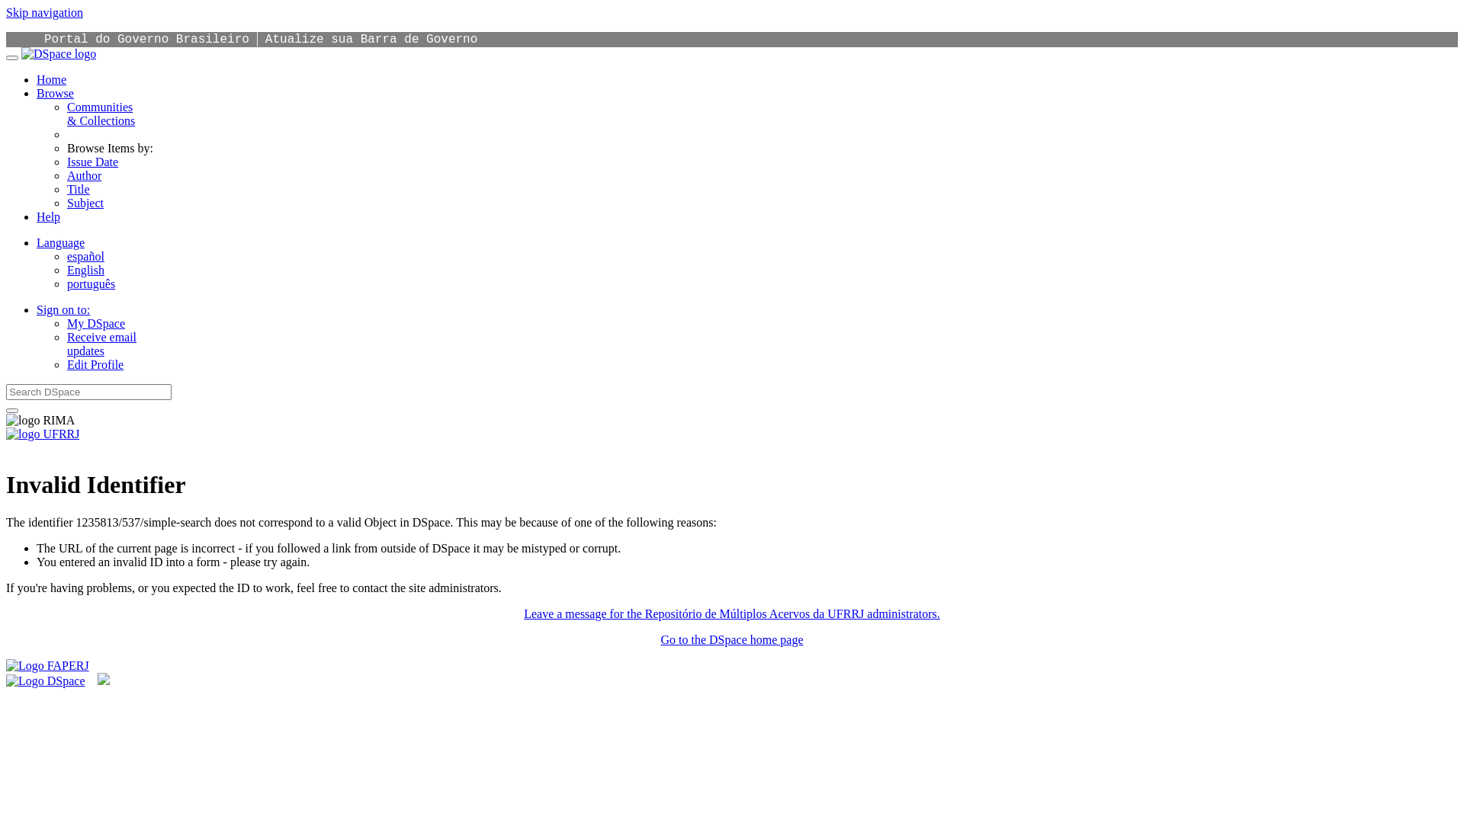  Describe the element at coordinates (63, 309) in the screenshot. I see `Sign on to:` at that location.